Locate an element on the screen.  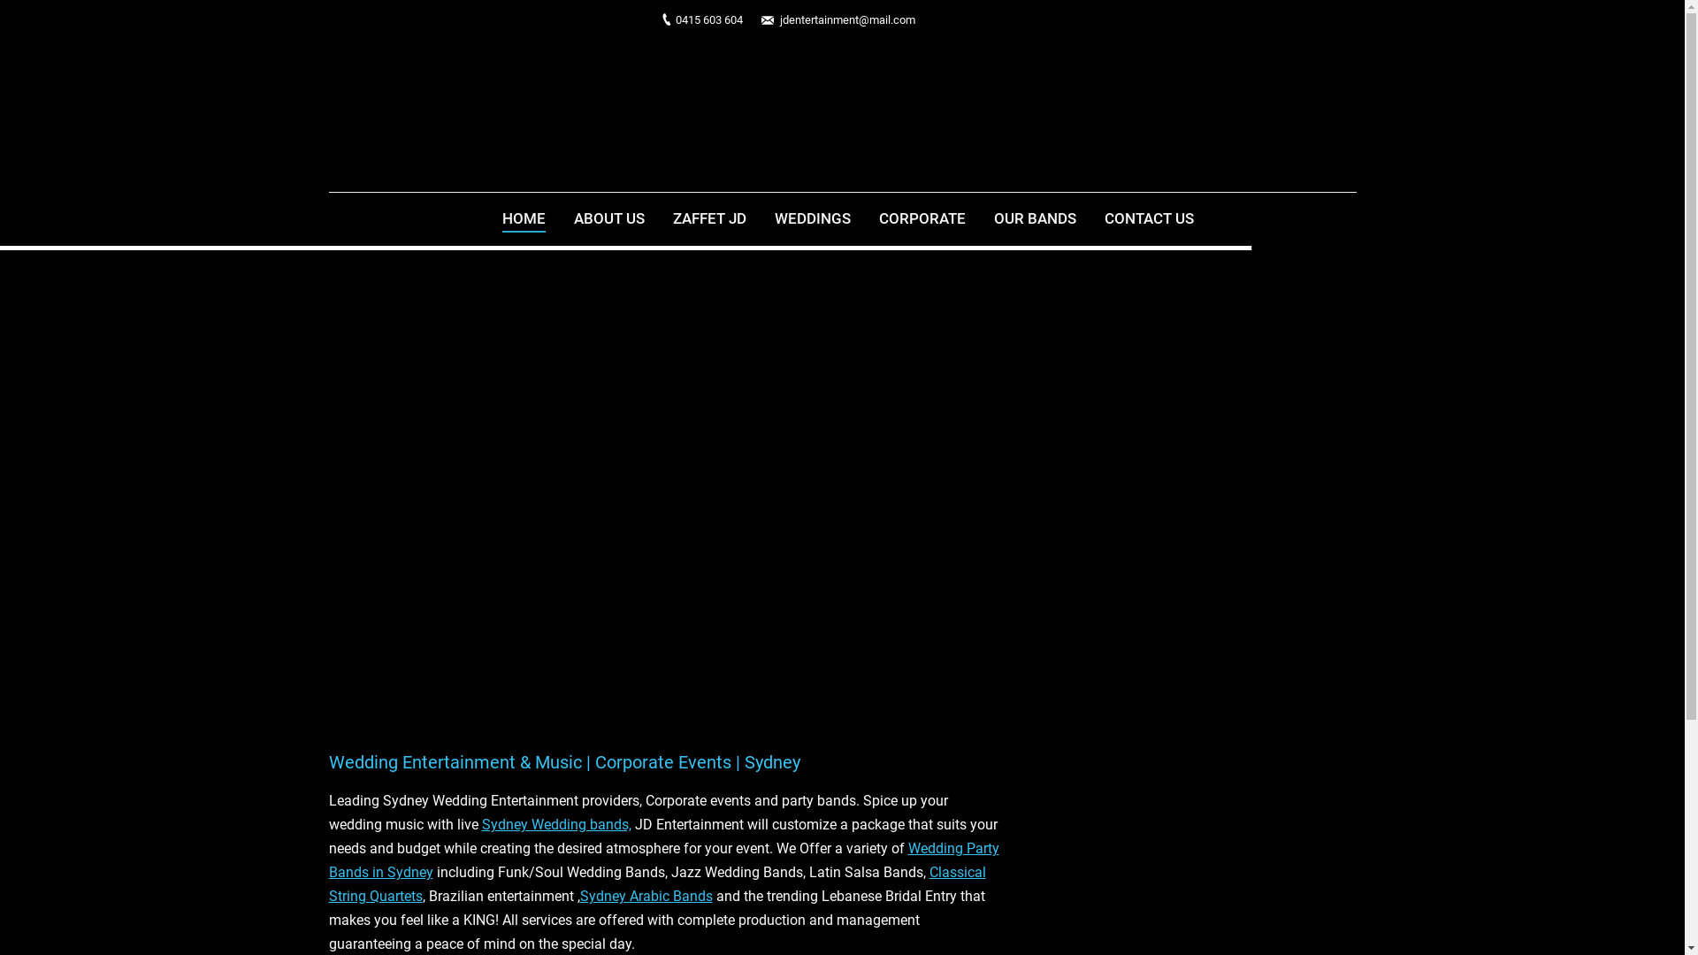
CONTACT US is located at coordinates (1150, 219).